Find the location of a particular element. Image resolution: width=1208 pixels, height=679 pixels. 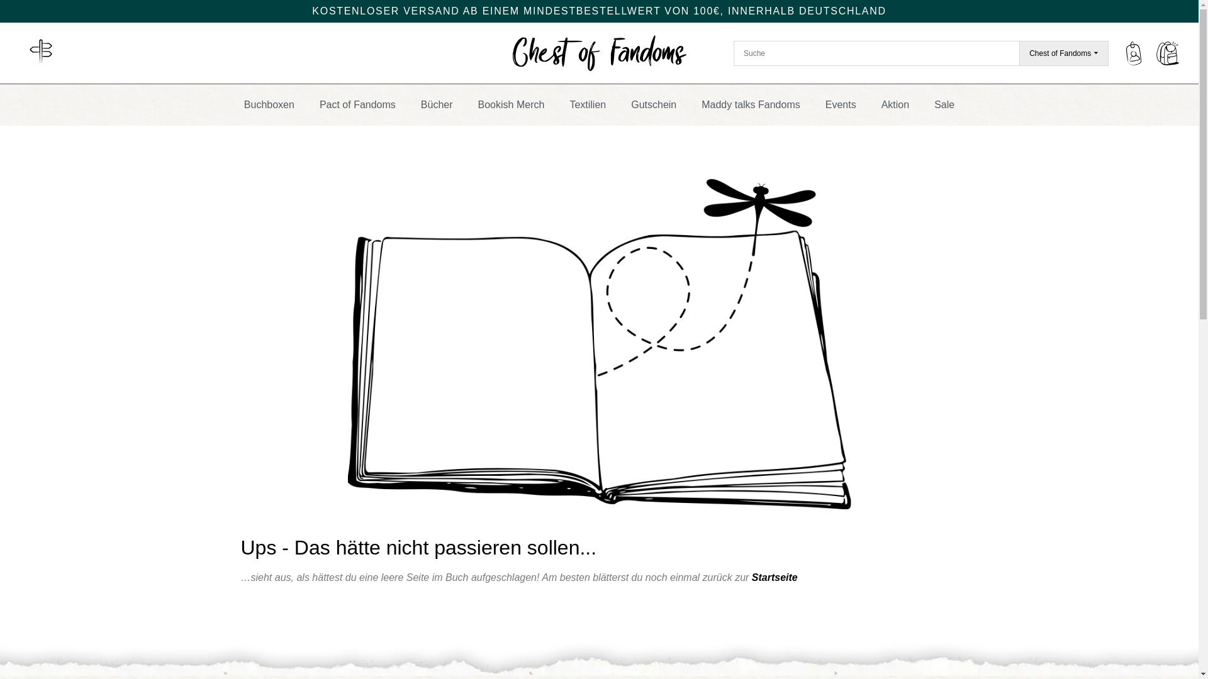

Pact of Fandoms is located at coordinates (357, 104).